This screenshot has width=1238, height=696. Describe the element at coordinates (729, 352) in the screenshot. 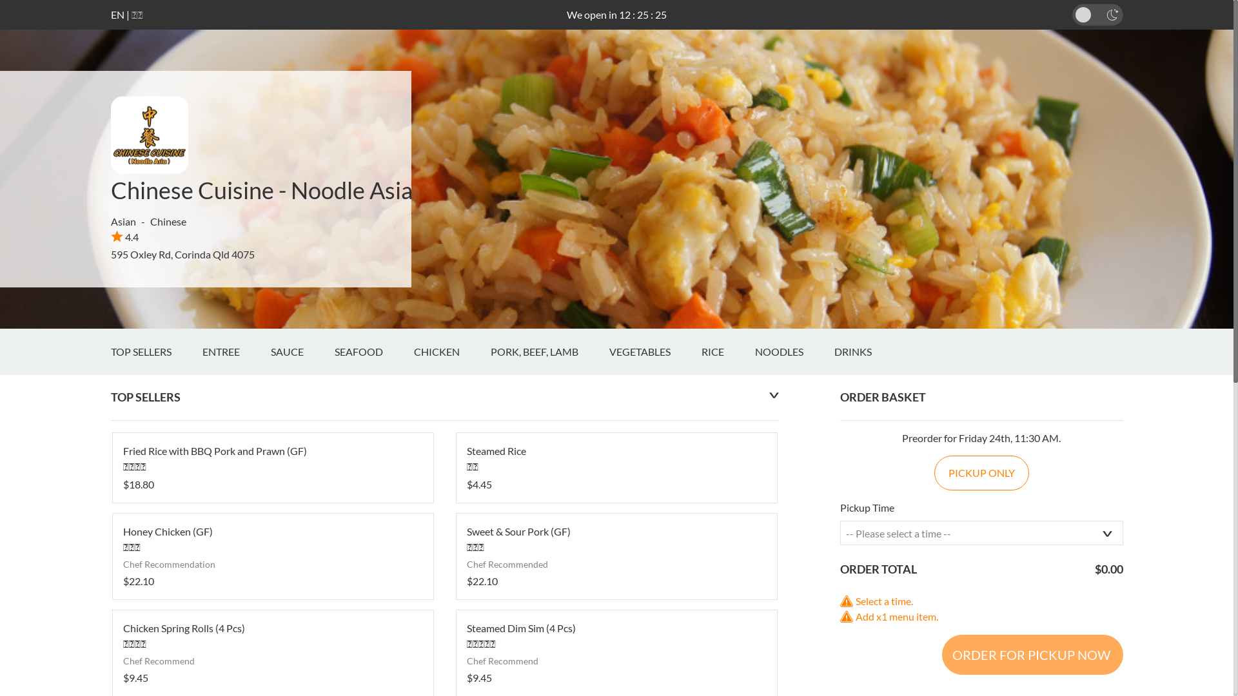

I see `RICE` at that location.